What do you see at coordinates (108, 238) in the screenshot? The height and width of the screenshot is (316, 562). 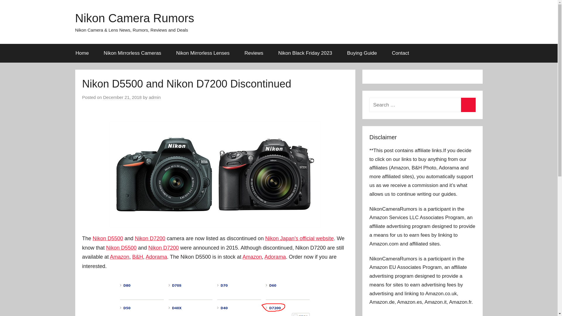 I see `Nikon D5500` at bounding box center [108, 238].